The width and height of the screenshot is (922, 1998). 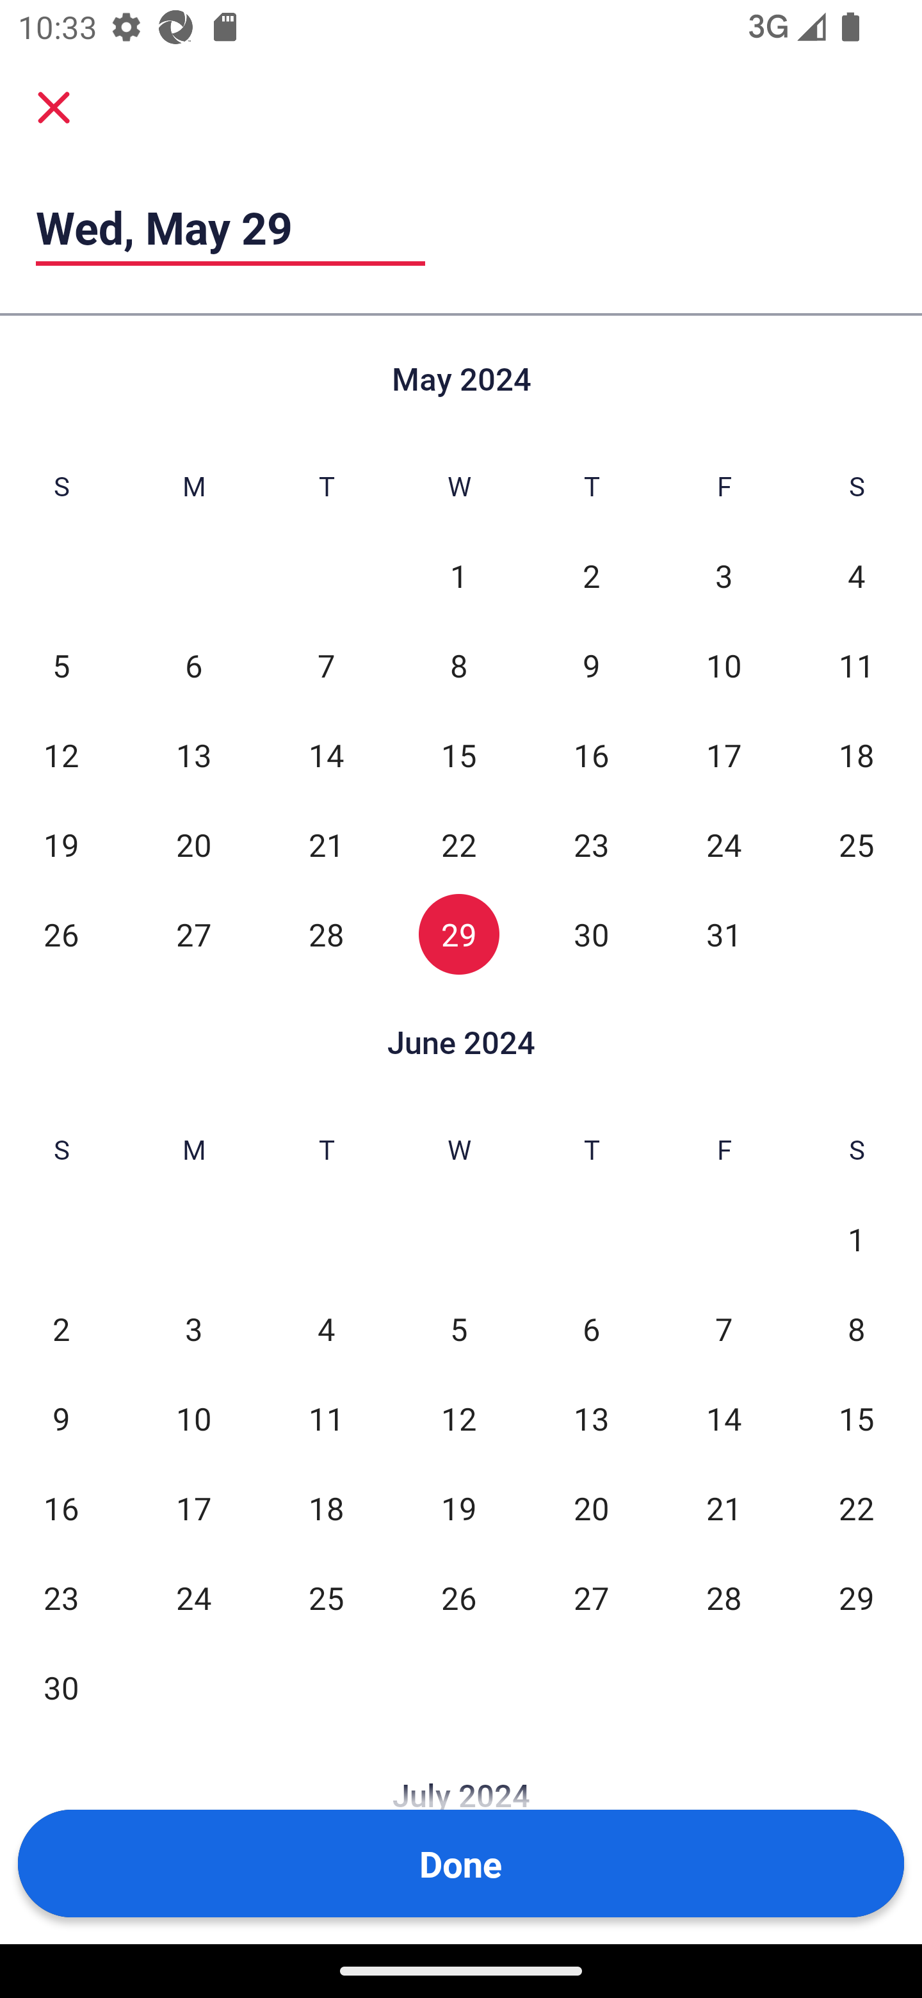 I want to click on 1 Wed, May 1, Not Selected, so click(x=458, y=576).